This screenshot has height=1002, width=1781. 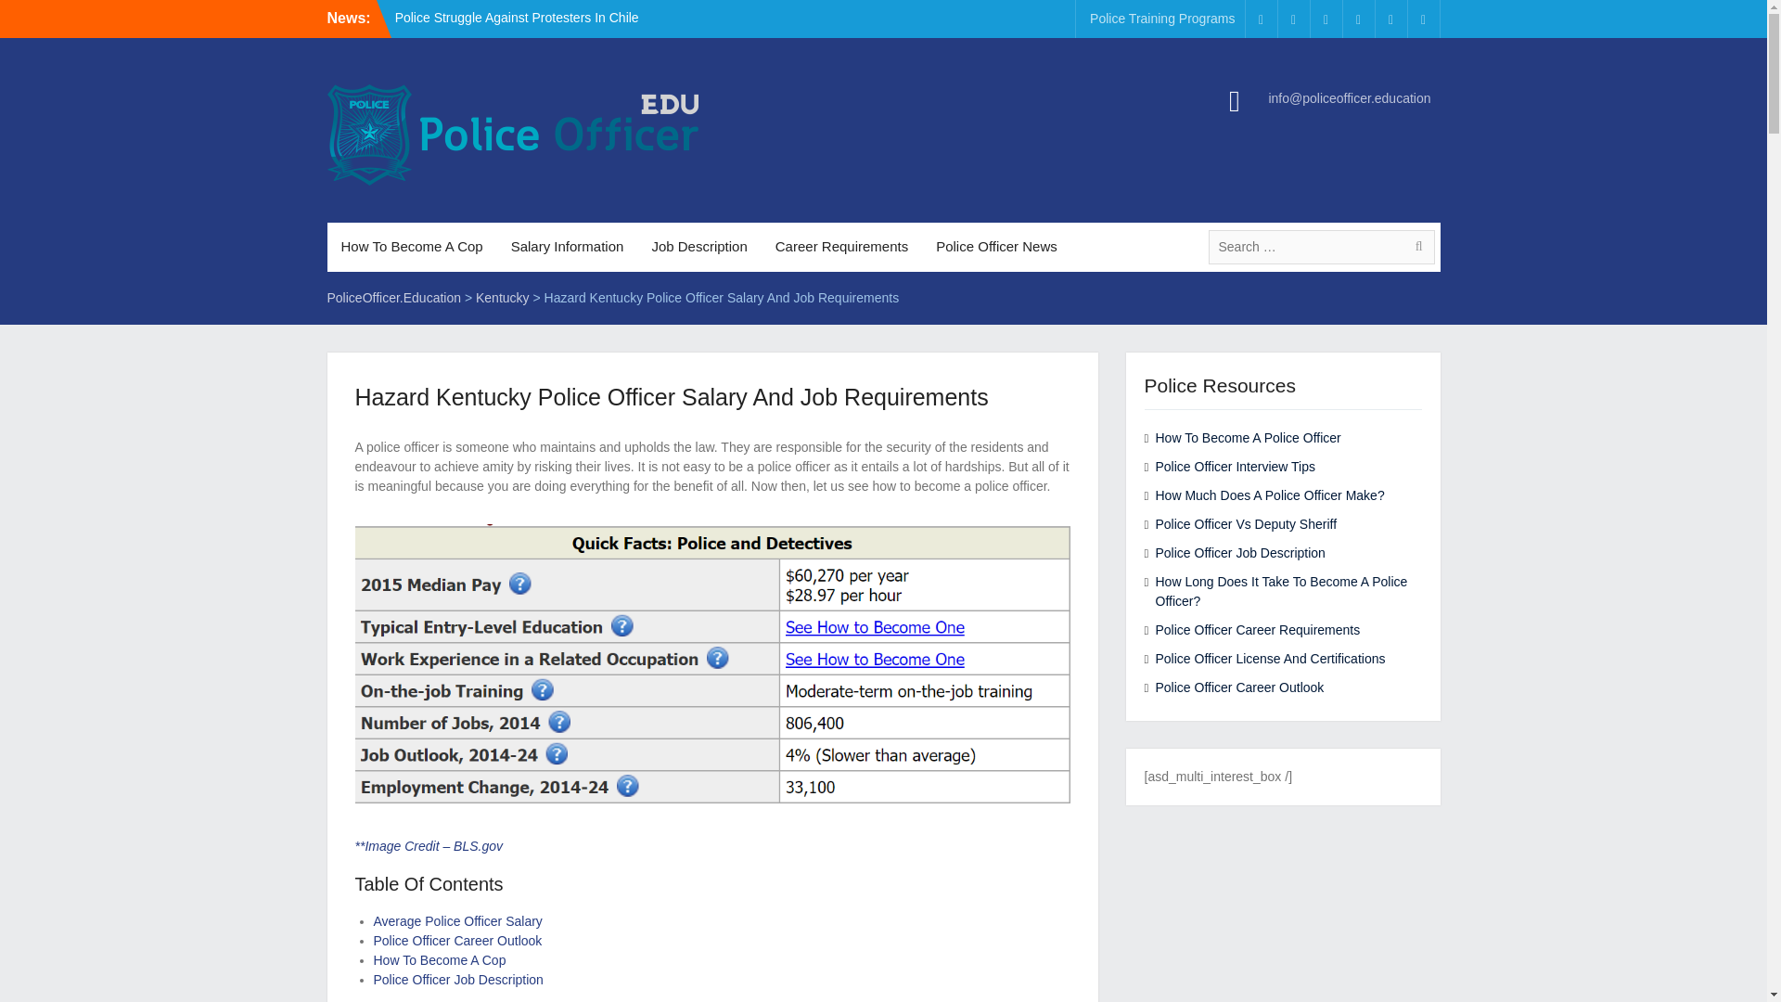 What do you see at coordinates (393, 297) in the screenshot?
I see `PoliceOfficer.Education` at bounding box center [393, 297].